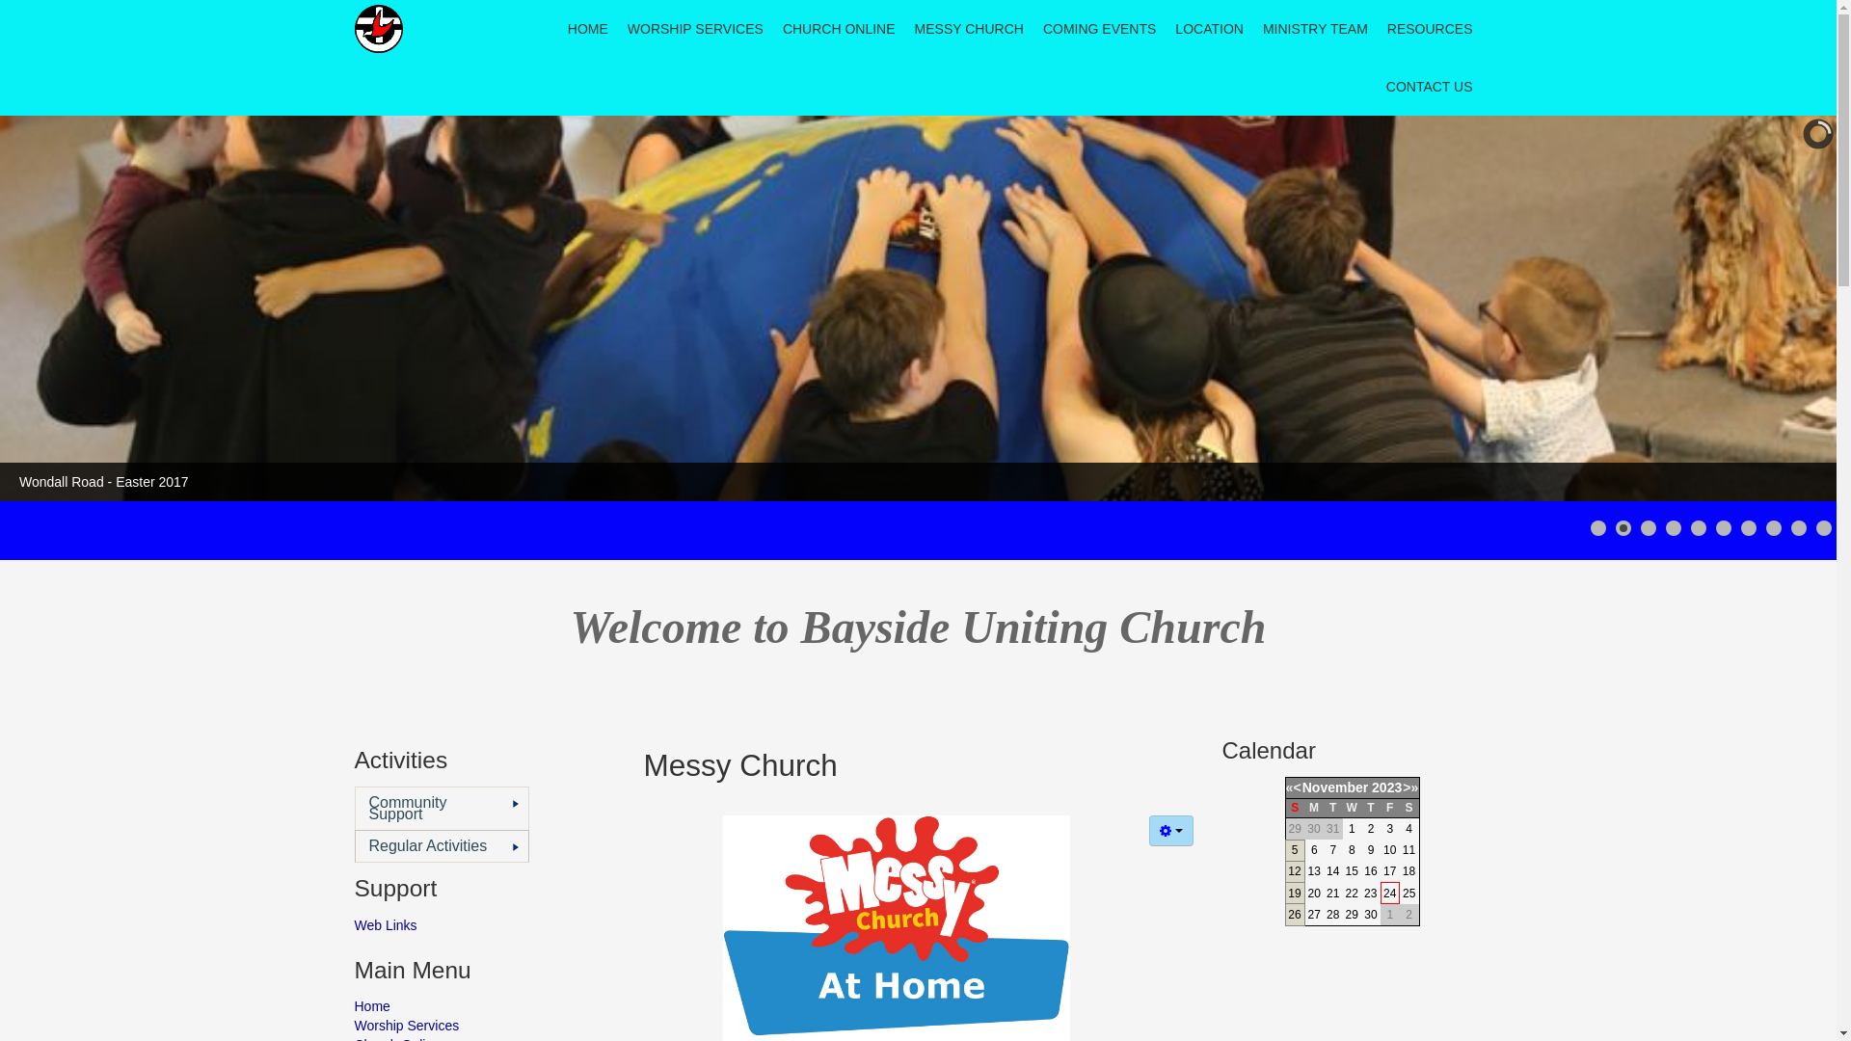 This screenshot has width=1851, height=1041. Describe the element at coordinates (1294, 894) in the screenshot. I see `19` at that location.